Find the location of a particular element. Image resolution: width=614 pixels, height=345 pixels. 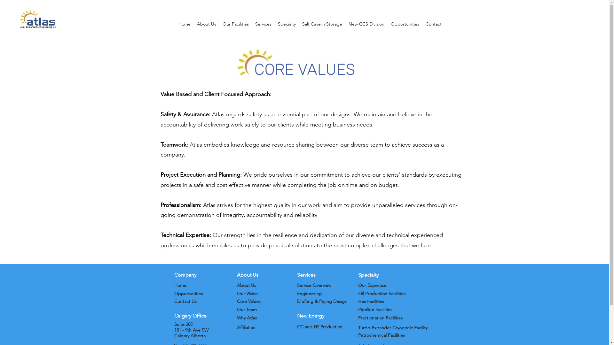

Gas Facilities is located at coordinates (371, 302).